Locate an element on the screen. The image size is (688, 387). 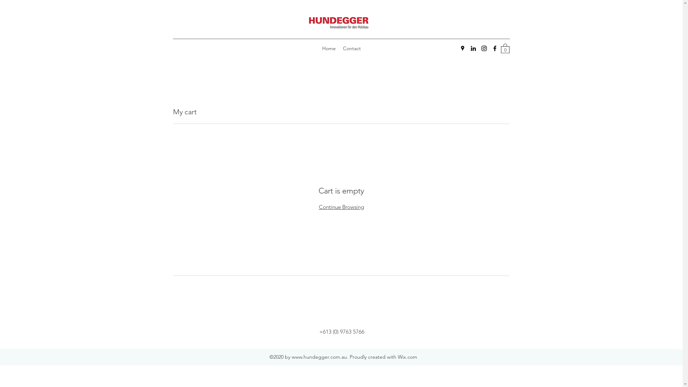
0 is located at coordinates (505, 48).